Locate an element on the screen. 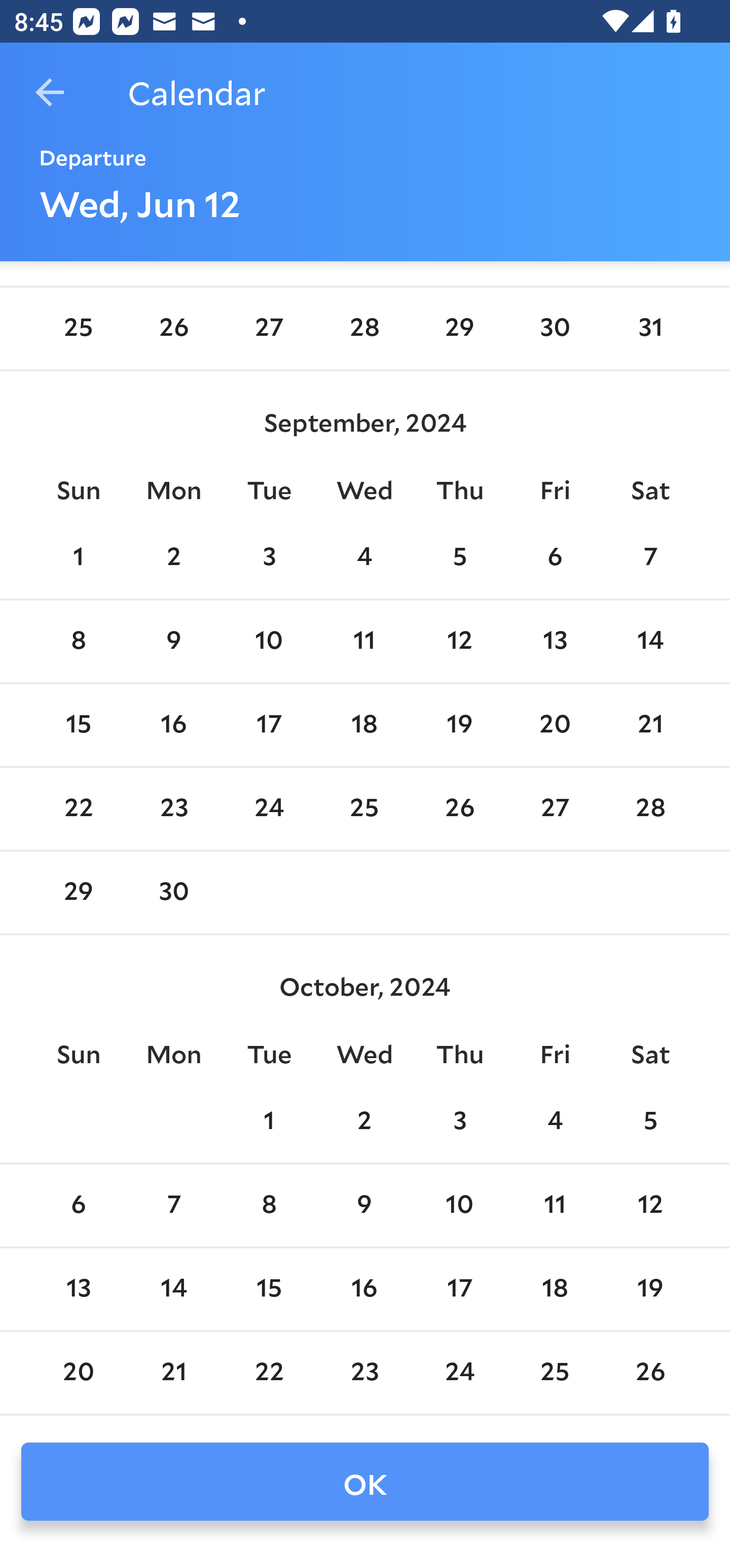  17 is located at coordinates (459, 1289).